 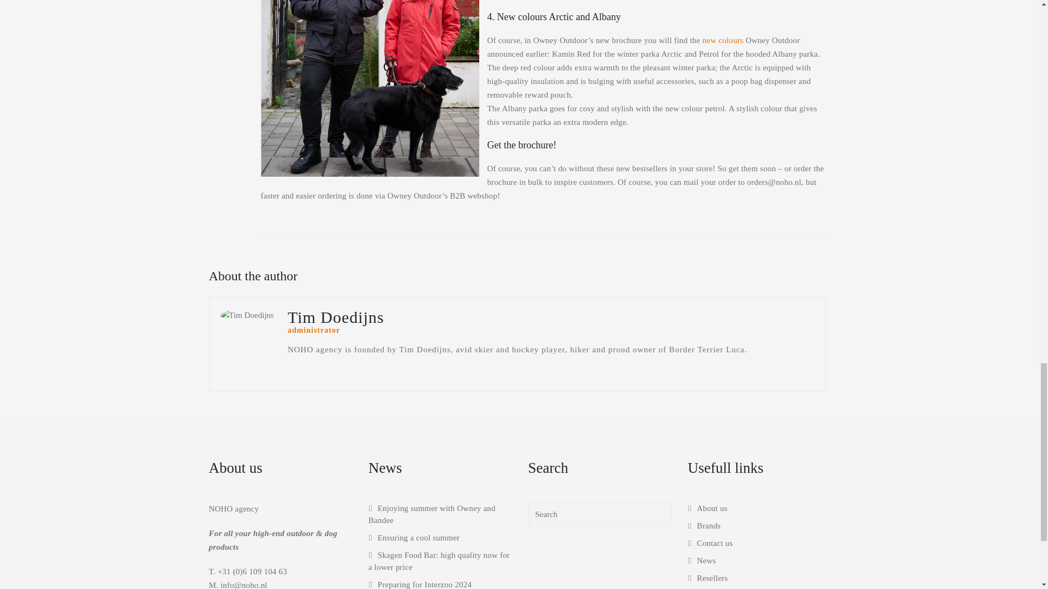 I want to click on new colours, so click(x=723, y=40).